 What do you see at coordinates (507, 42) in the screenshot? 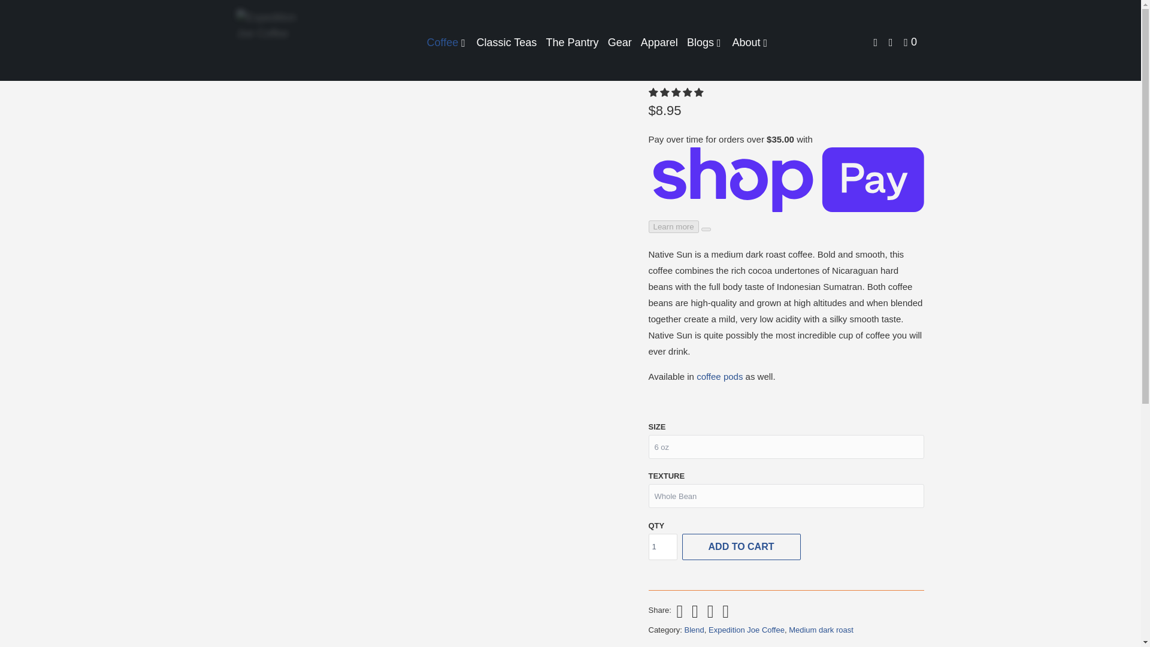
I see `Classic Teas` at bounding box center [507, 42].